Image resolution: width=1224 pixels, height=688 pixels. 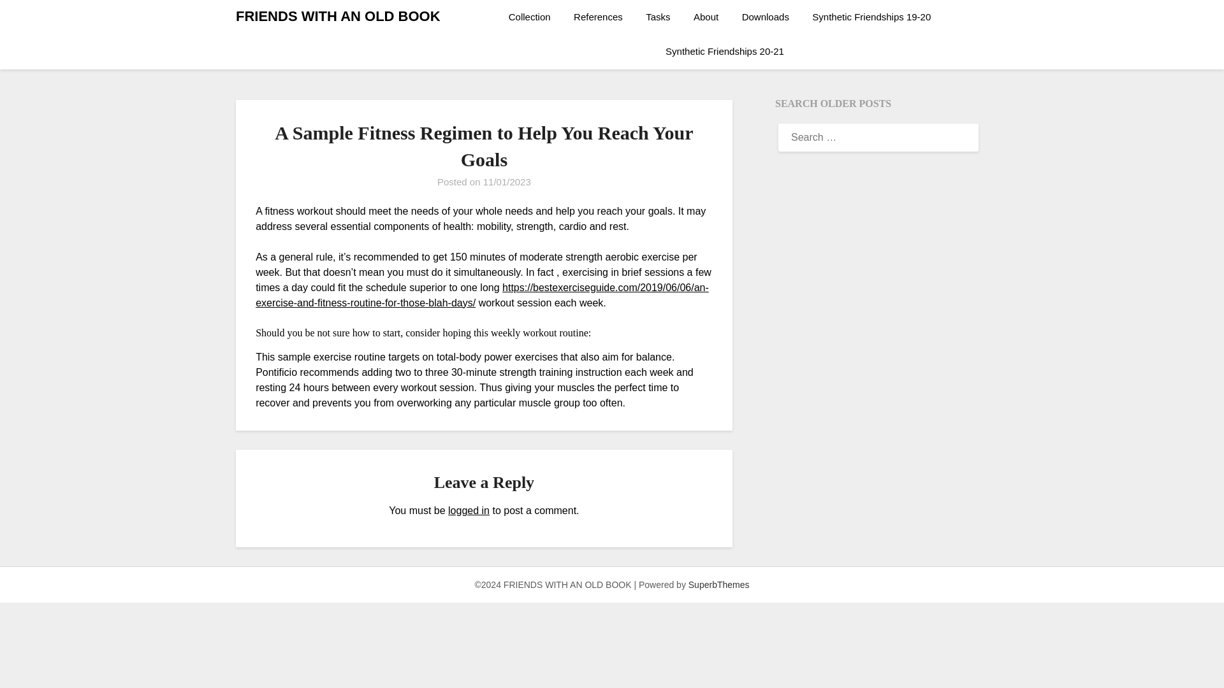 I want to click on Synthetic Friendships 20-21, so click(x=724, y=52).